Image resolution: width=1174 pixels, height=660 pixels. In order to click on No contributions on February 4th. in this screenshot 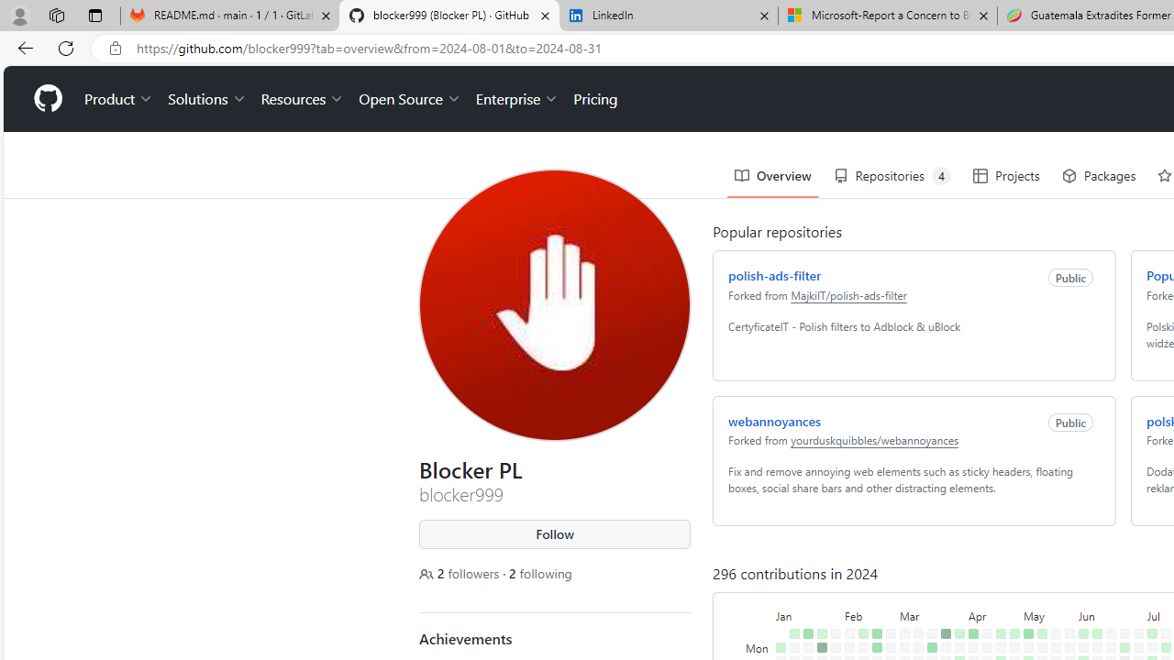, I will do `click(849, 633)`.